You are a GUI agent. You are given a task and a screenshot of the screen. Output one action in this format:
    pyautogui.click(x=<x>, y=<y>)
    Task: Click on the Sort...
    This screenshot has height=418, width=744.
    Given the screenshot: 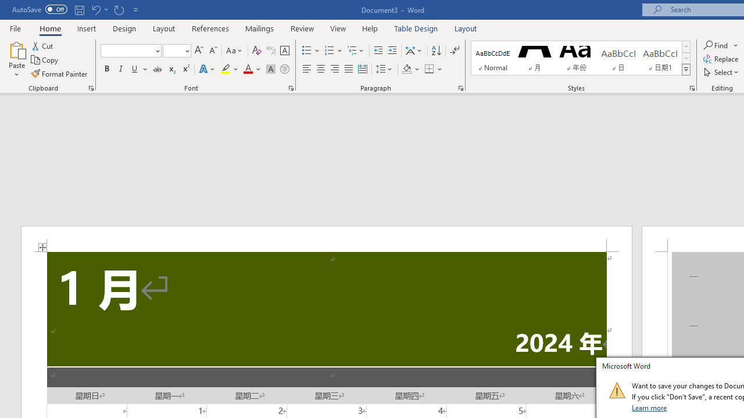 What is the action you would take?
    pyautogui.click(x=436, y=51)
    